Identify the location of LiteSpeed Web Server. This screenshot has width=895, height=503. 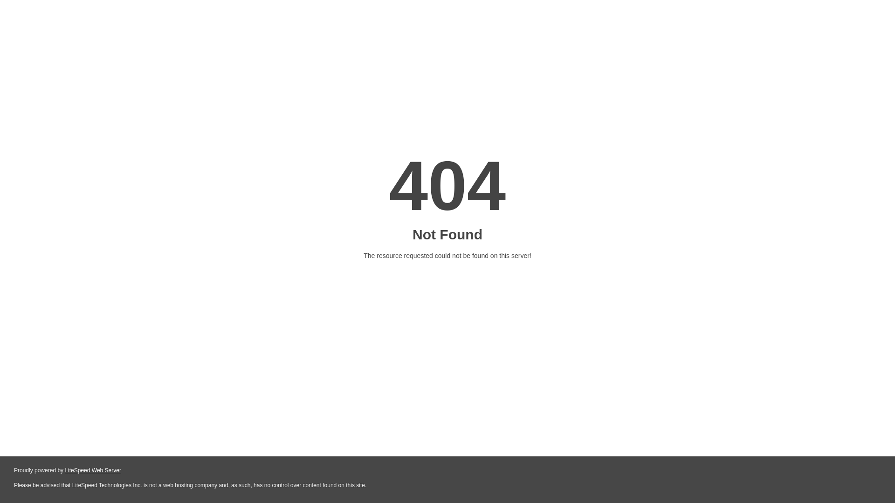
(93, 470).